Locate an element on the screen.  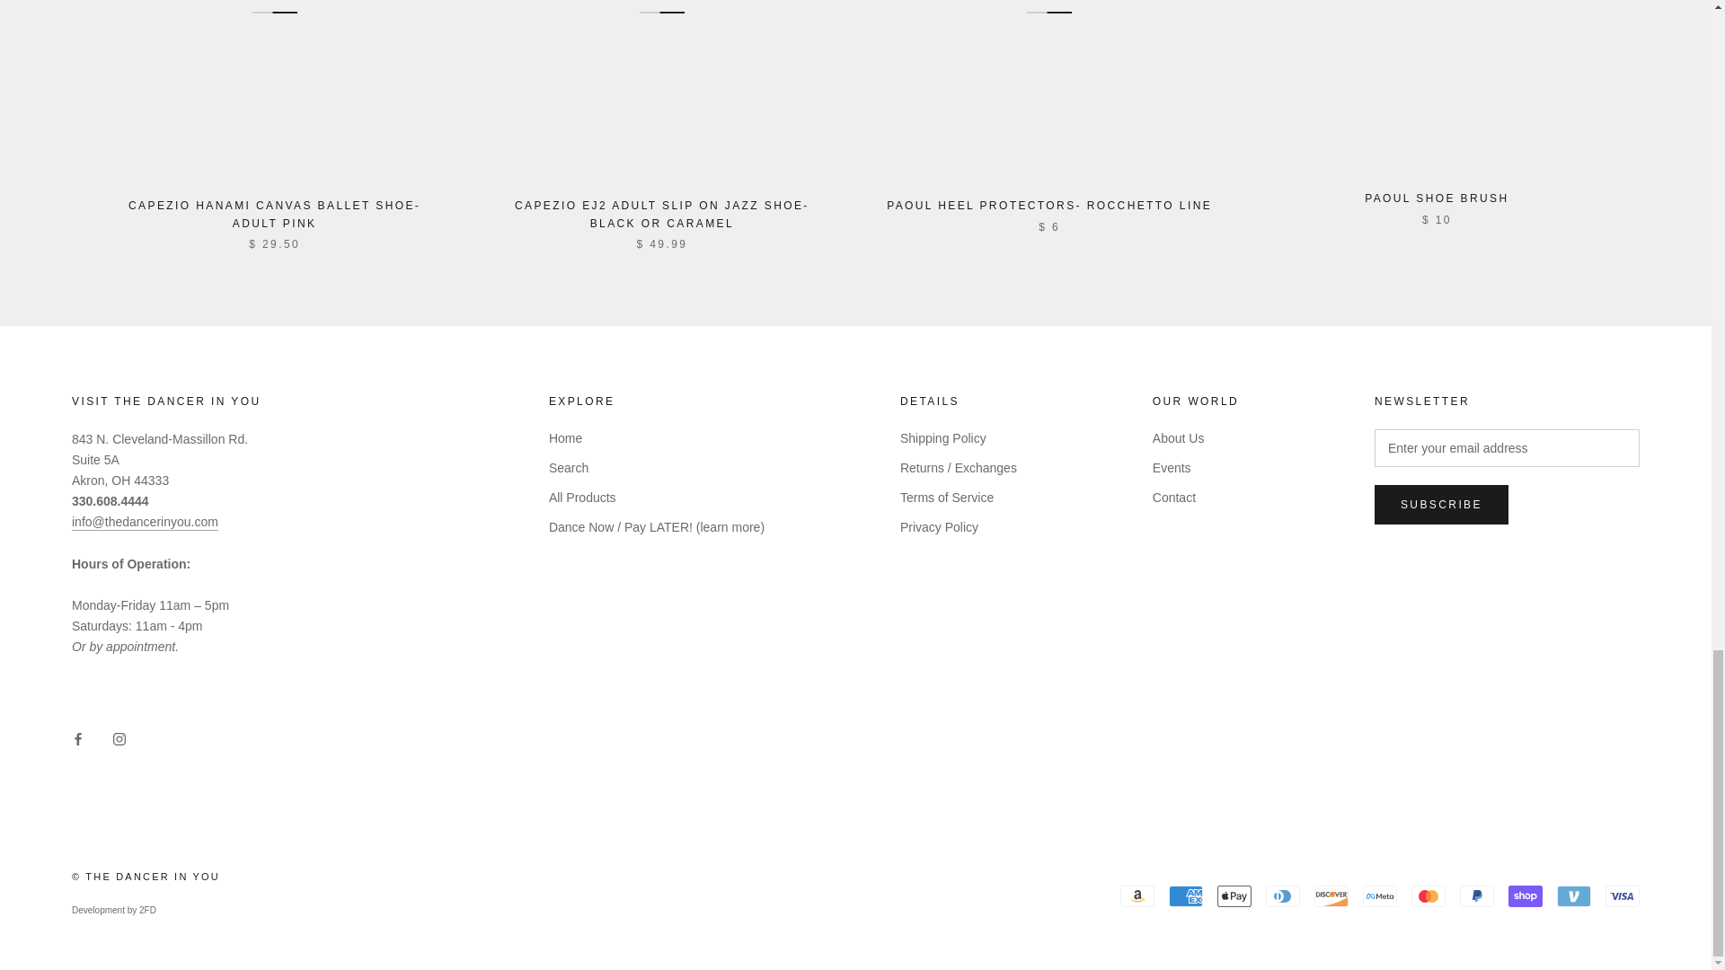
PayPal is located at coordinates (1476, 896).